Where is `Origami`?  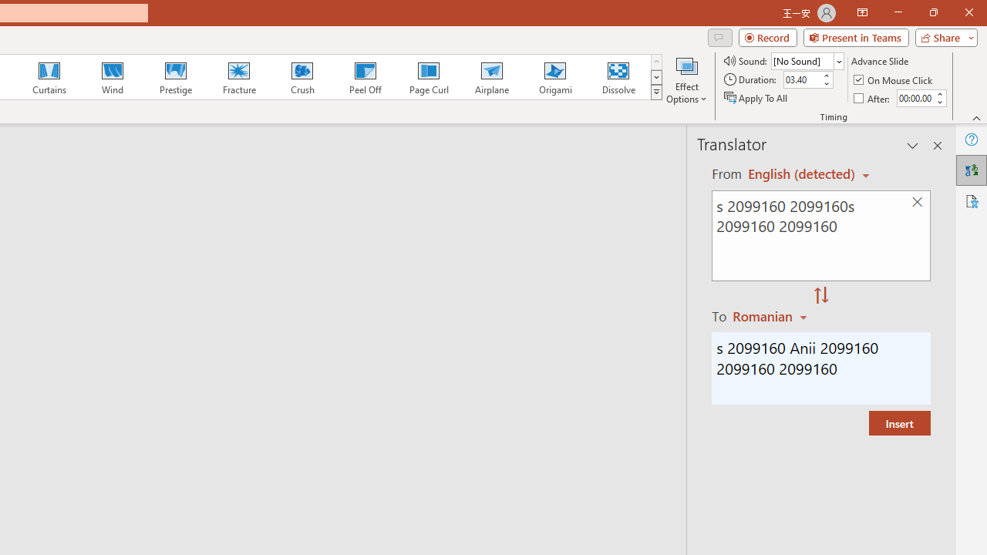 Origami is located at coordinates (555, 77).